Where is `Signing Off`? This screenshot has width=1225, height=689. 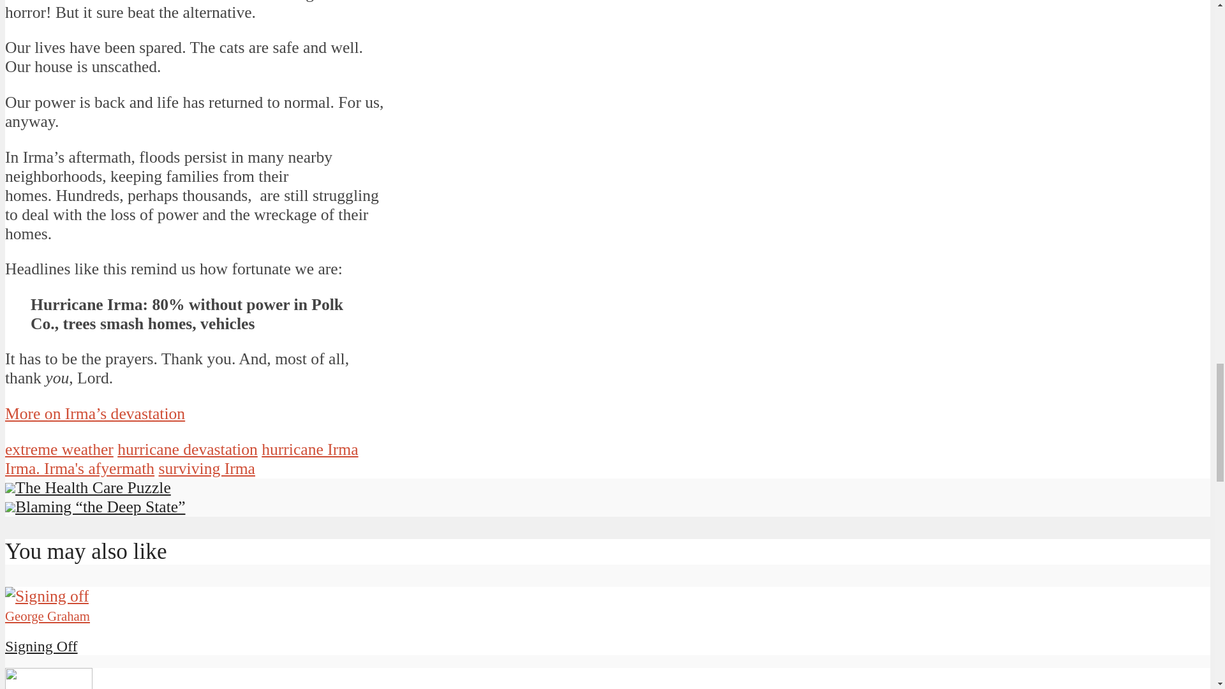 Signing Off is located at coordinates (46, 596).